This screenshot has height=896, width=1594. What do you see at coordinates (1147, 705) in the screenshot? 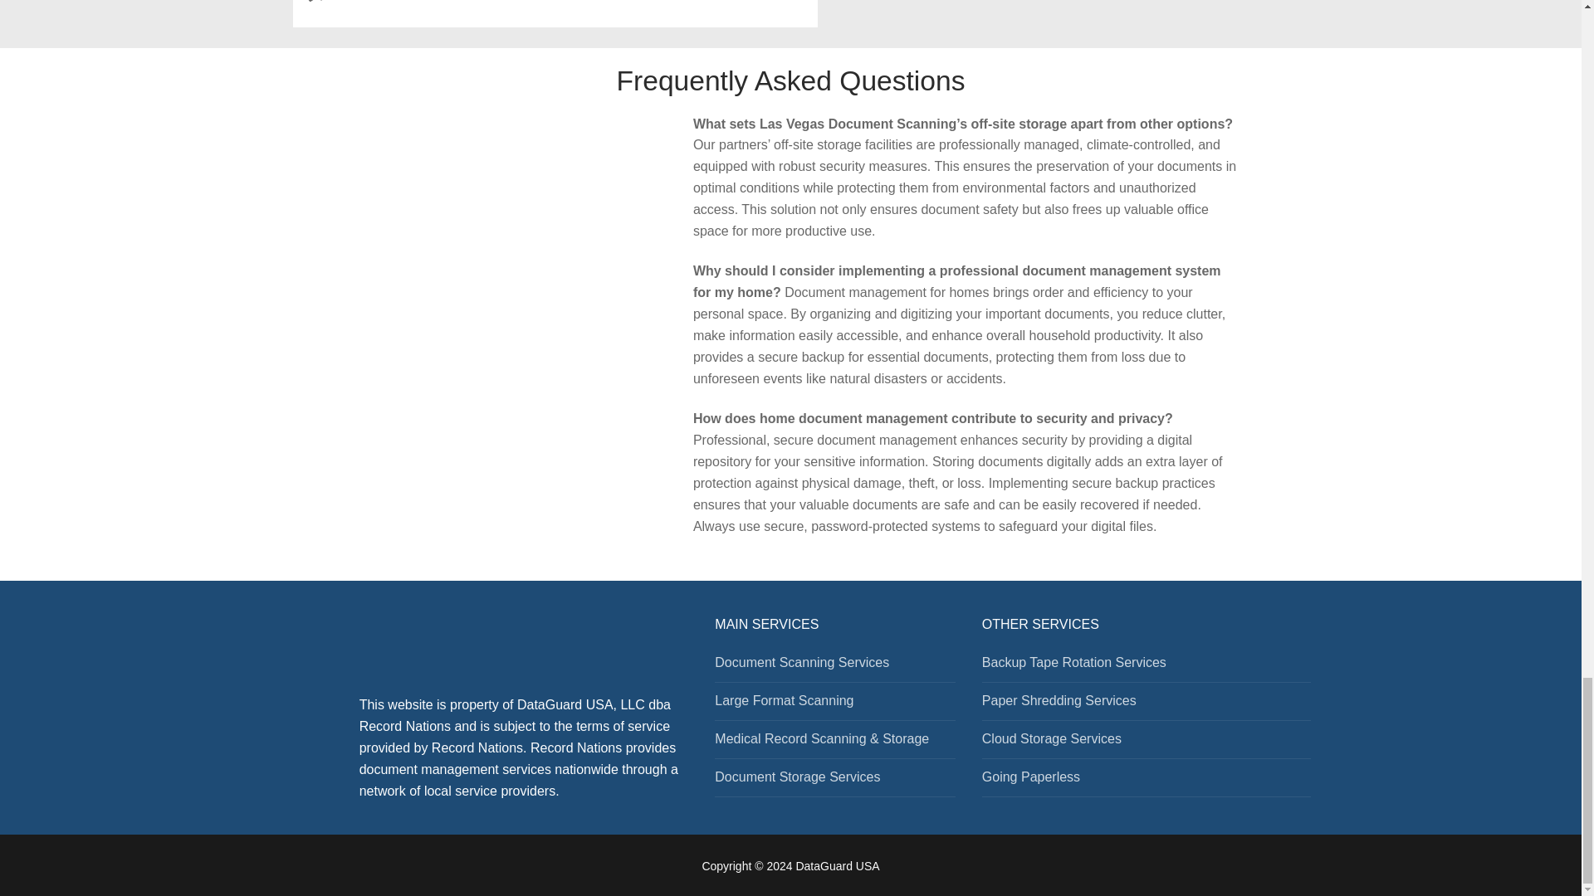
I see `Paper Shredding Services` at bounding box center [1147, 705].